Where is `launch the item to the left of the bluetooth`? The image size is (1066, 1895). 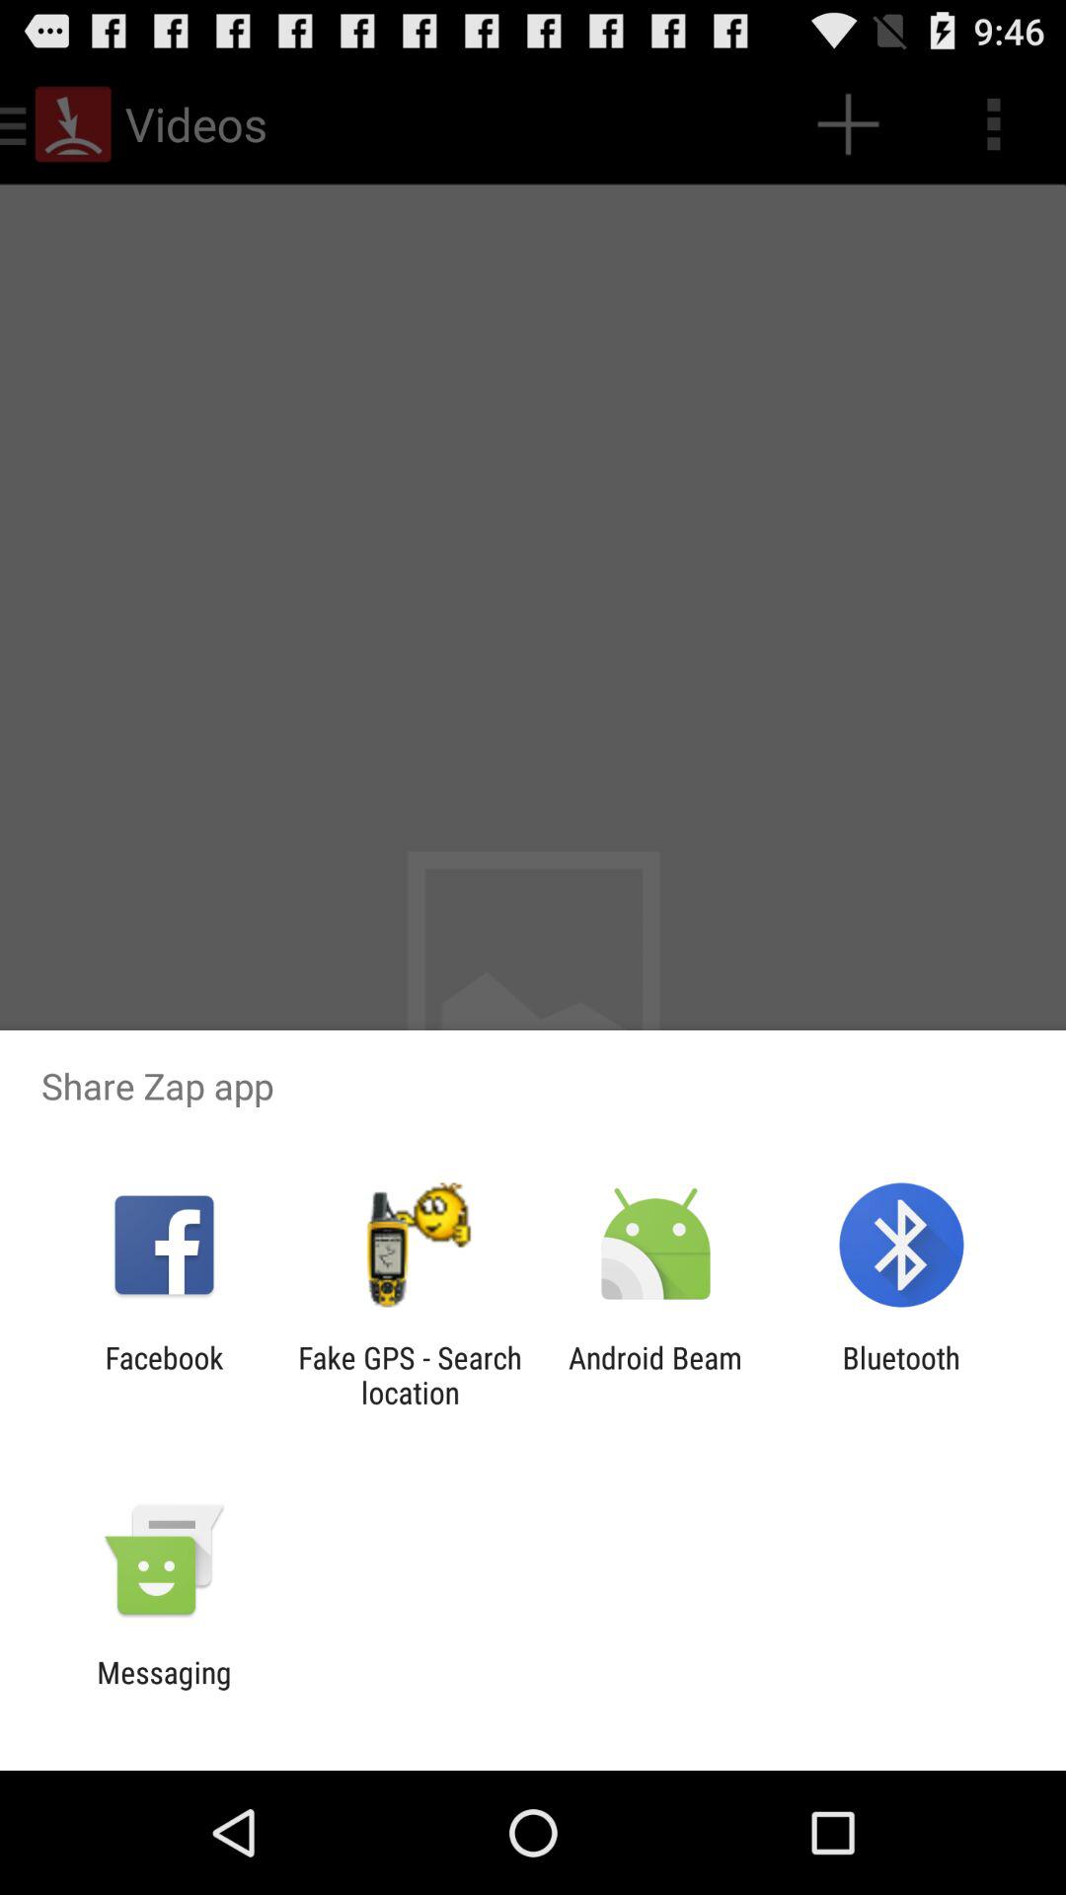
launch the item to the left of the bluetooth is located at coordinates (655, 1375).